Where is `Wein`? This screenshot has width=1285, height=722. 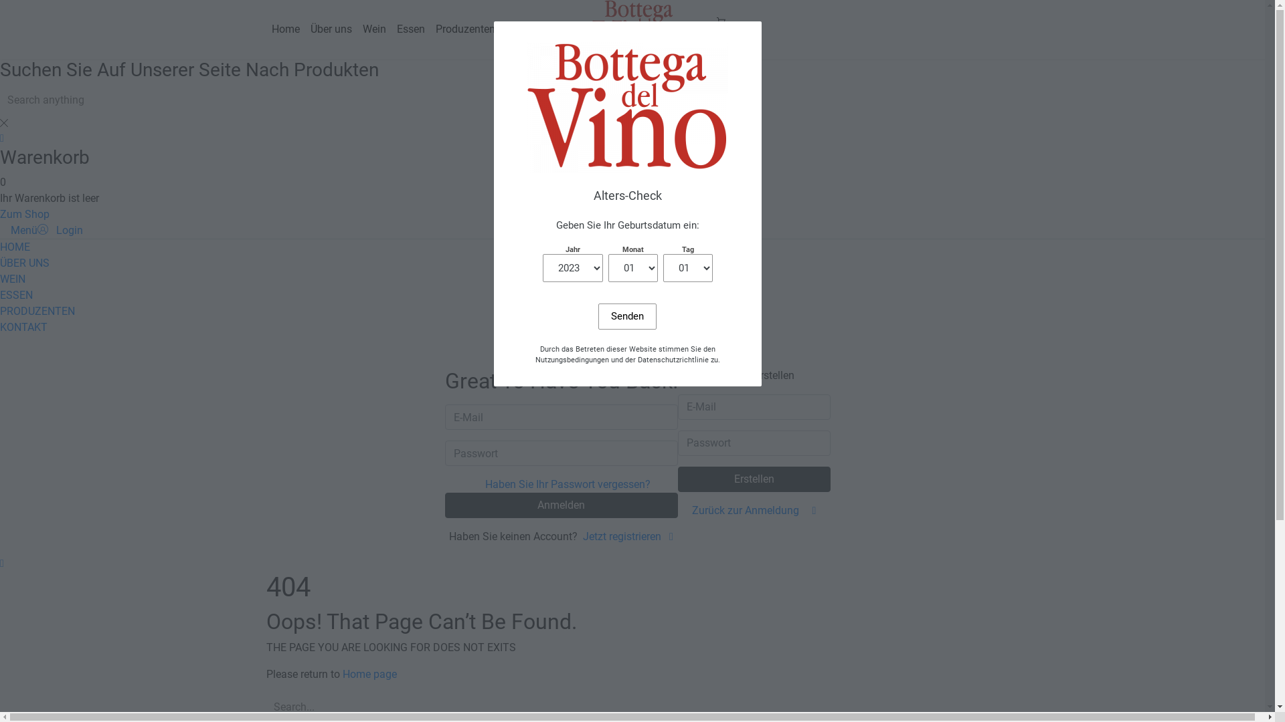
Wein is located at coordinates (375, 29).